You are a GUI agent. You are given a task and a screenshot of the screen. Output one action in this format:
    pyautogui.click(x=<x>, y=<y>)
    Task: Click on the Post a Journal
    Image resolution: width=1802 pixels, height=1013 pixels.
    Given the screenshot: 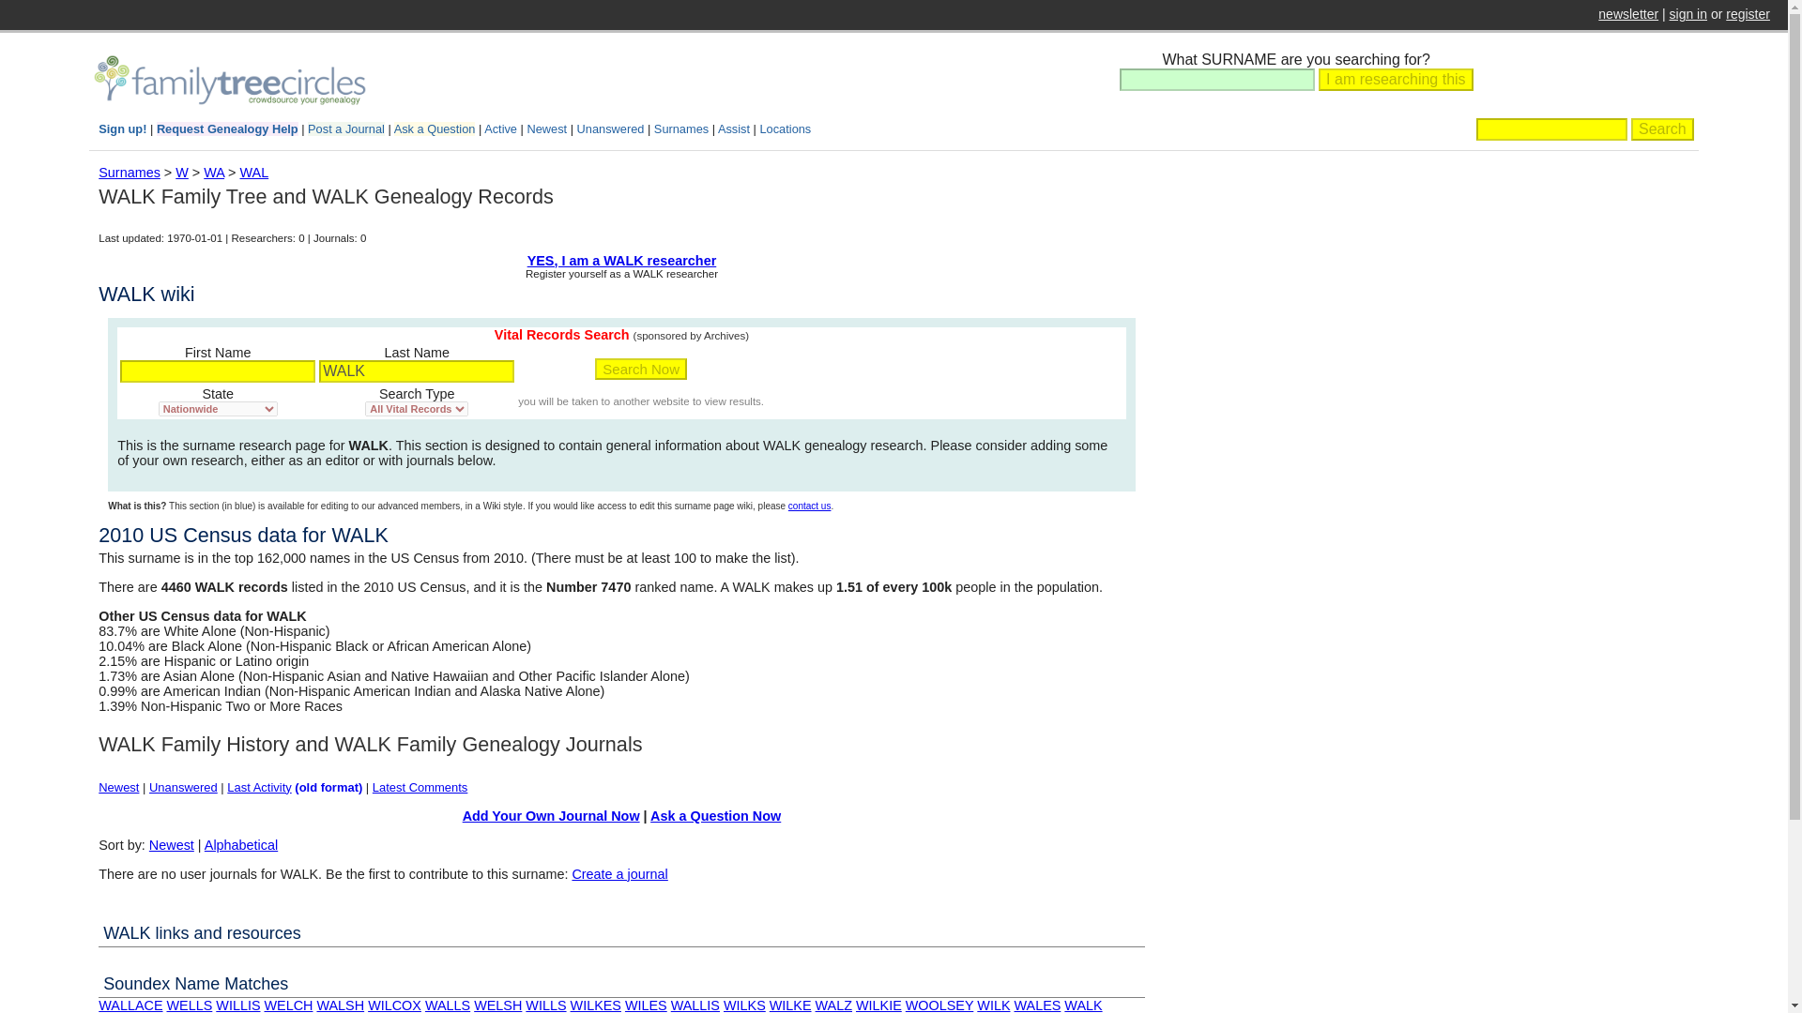 What is the action you would take?
    pyautogui.click(x=346, y=128)
    